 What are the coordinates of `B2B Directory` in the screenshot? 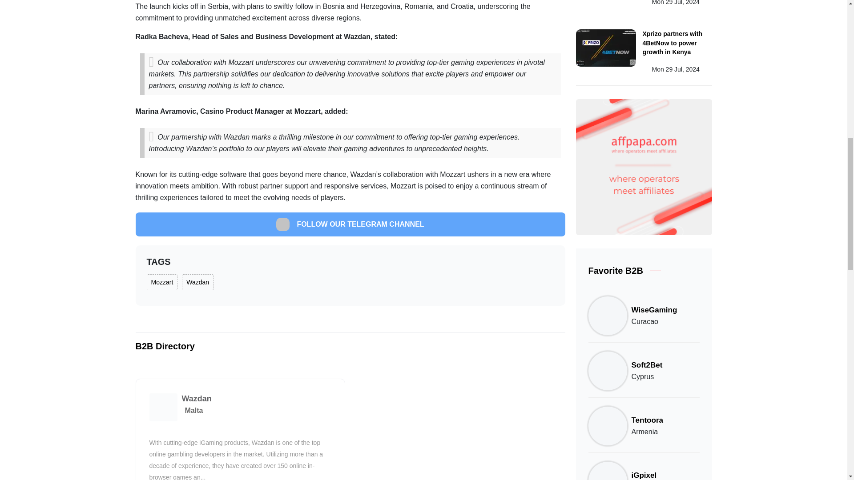 It's located at (165, 346).